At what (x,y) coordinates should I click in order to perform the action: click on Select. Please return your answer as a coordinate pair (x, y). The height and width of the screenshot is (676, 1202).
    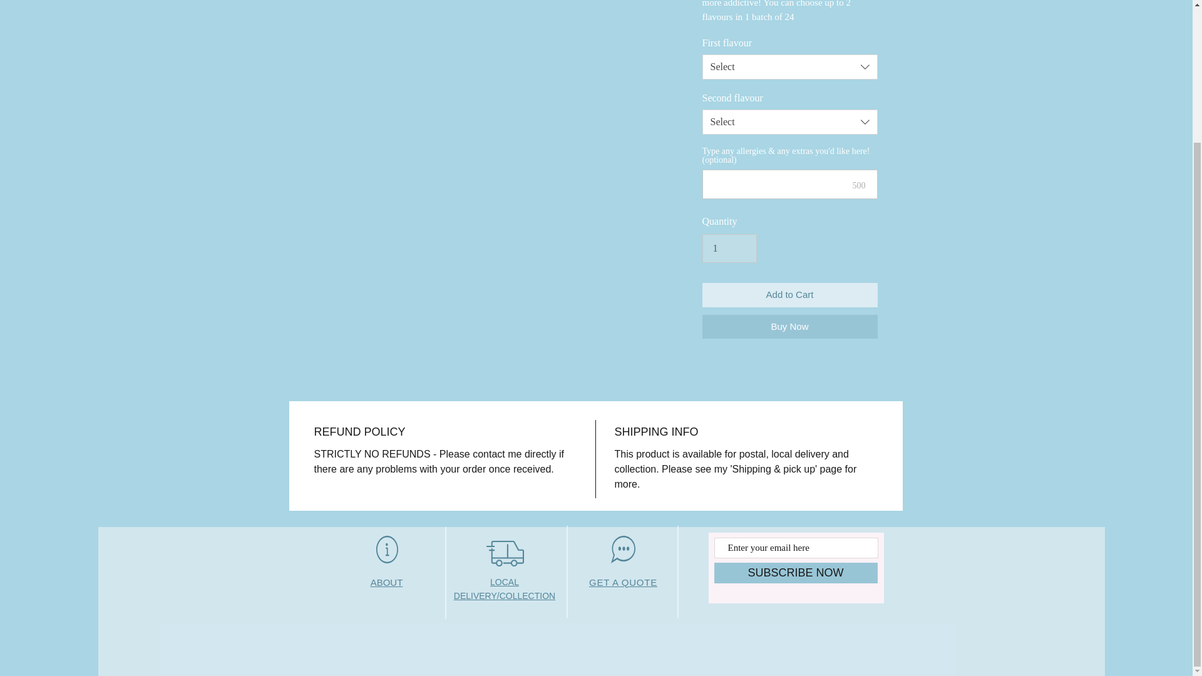
    Looking at the image, I should click on (789, 67).